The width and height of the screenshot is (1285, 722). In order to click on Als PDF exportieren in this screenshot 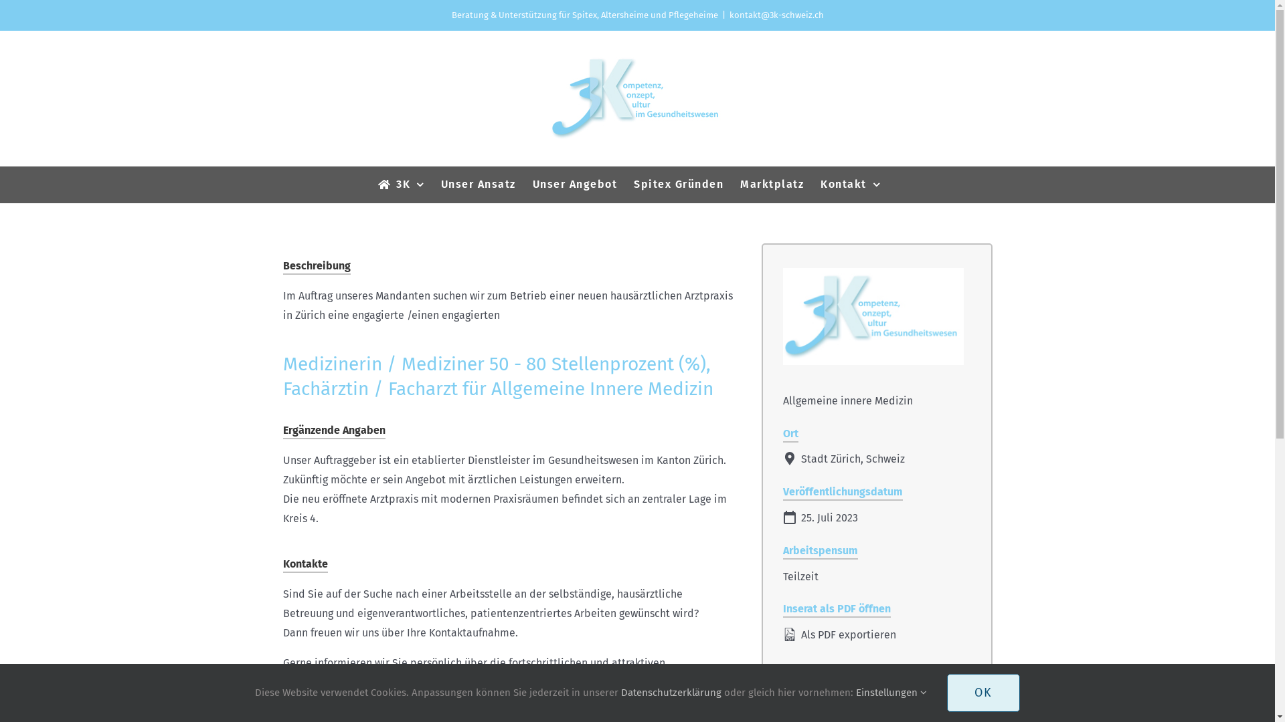, I will do `click(877, 635)`.